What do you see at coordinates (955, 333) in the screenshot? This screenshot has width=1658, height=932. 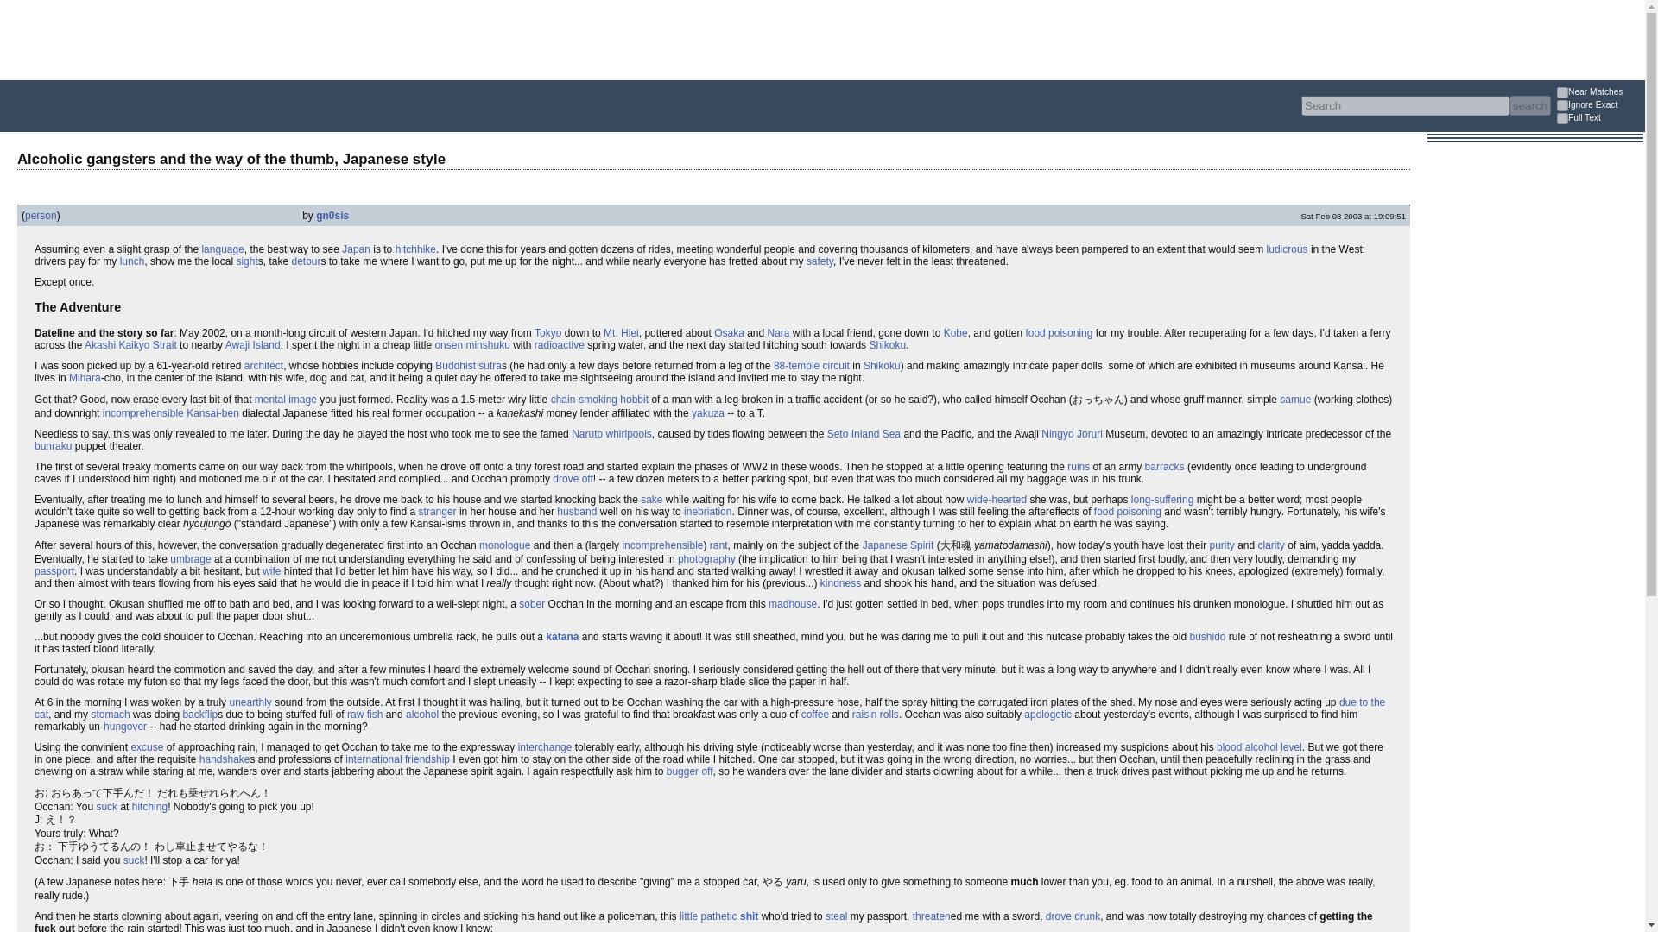 I see `Kobe` at bounding box center [955, 333].